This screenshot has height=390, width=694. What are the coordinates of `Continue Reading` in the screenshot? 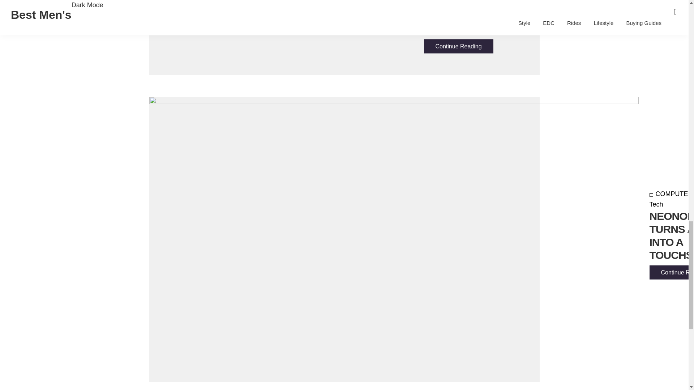 It's located at (458, 46).